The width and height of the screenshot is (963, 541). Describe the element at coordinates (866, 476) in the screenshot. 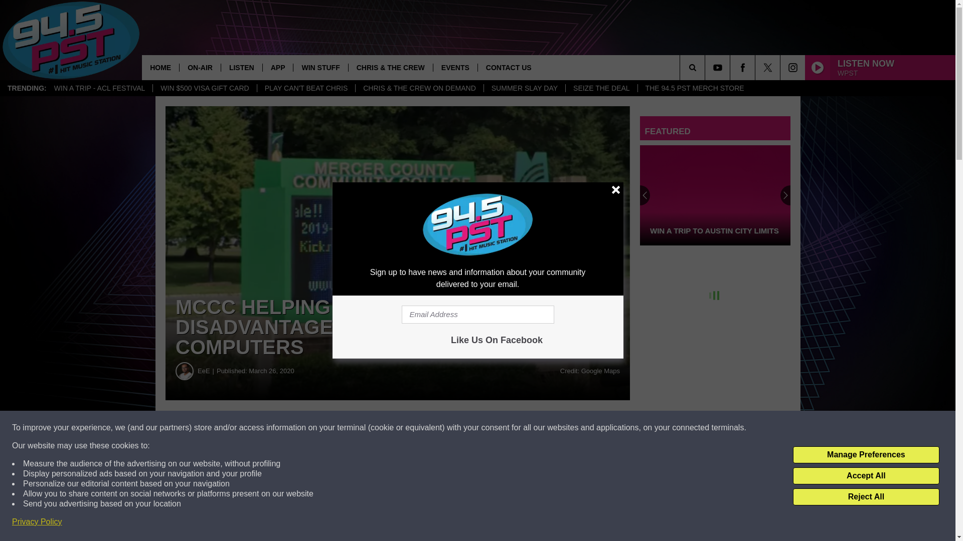

I see `Accept All` at that location.